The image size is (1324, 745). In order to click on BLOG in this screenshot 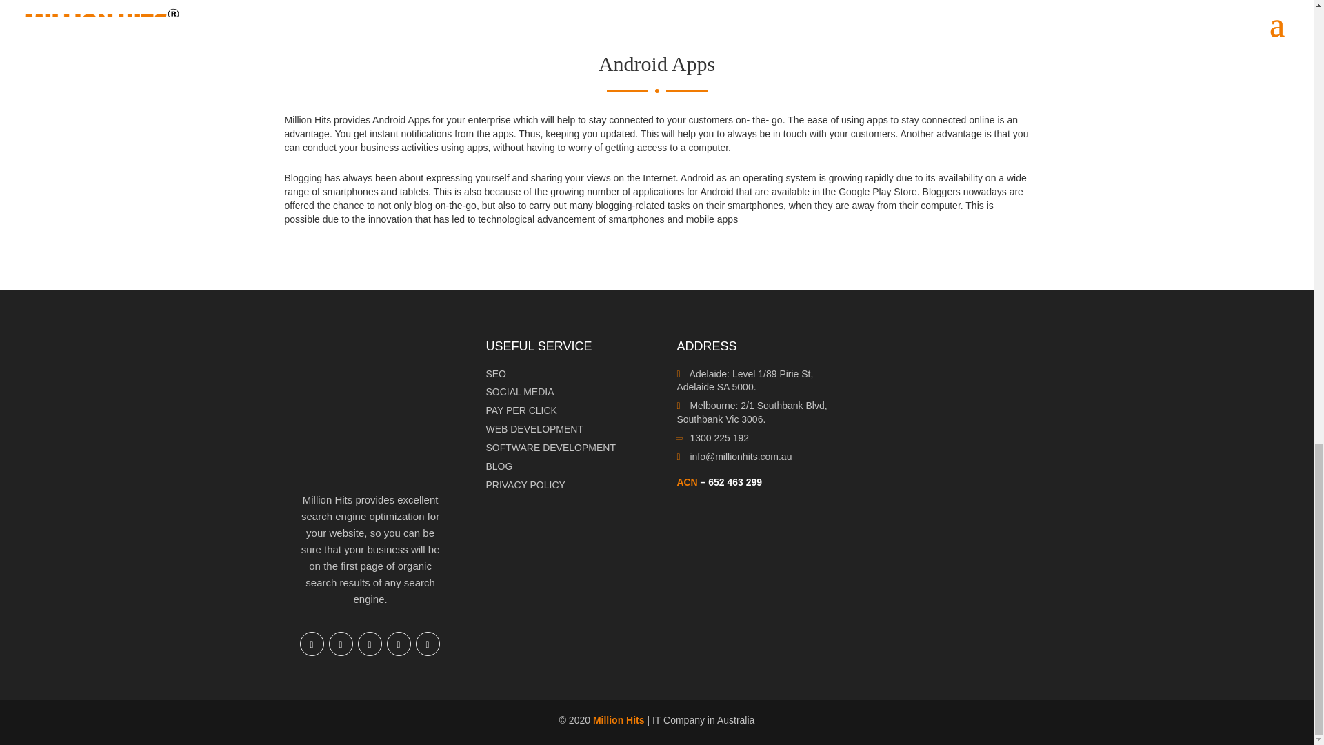, I will do `click(499, 466)`.